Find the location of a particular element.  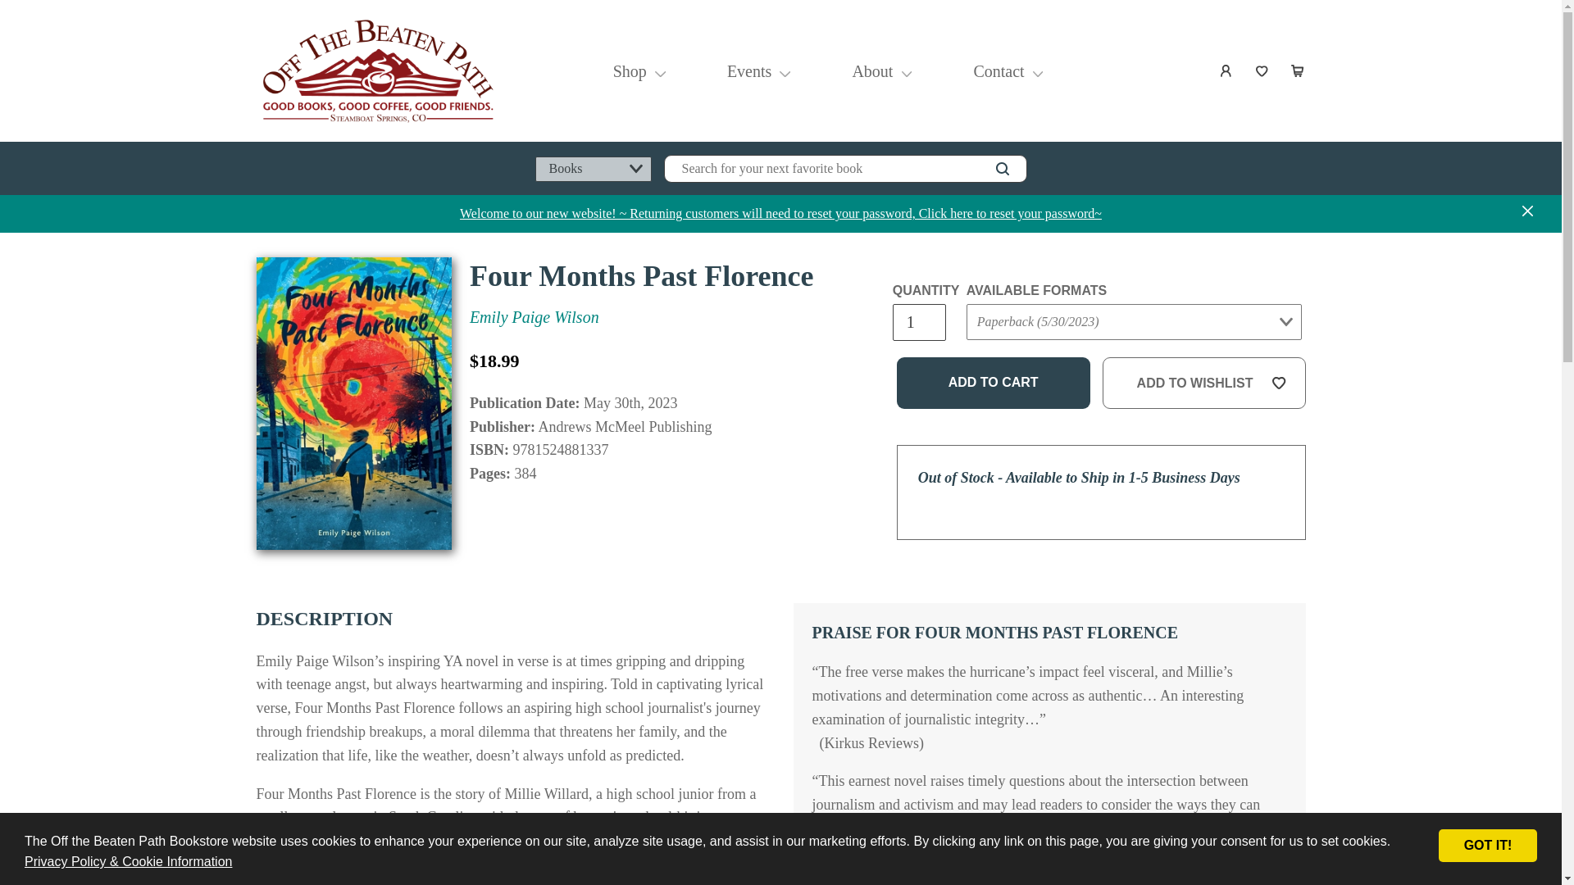

Wishlists is located at coordinates (1262, 70).